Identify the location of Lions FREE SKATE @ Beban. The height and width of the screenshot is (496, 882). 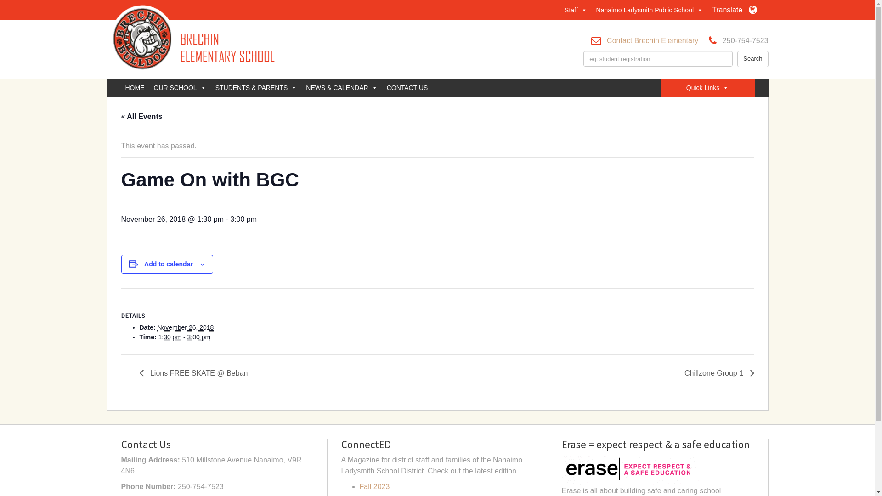
(197, 373).